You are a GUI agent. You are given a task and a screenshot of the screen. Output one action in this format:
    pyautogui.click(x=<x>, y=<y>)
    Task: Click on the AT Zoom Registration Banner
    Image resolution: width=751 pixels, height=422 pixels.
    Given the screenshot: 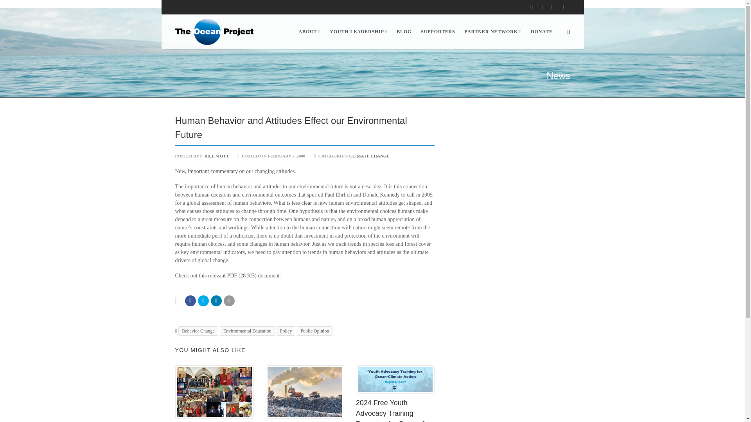 What is the action you would take?
    pyautogui.click(x=395, y=379)
    